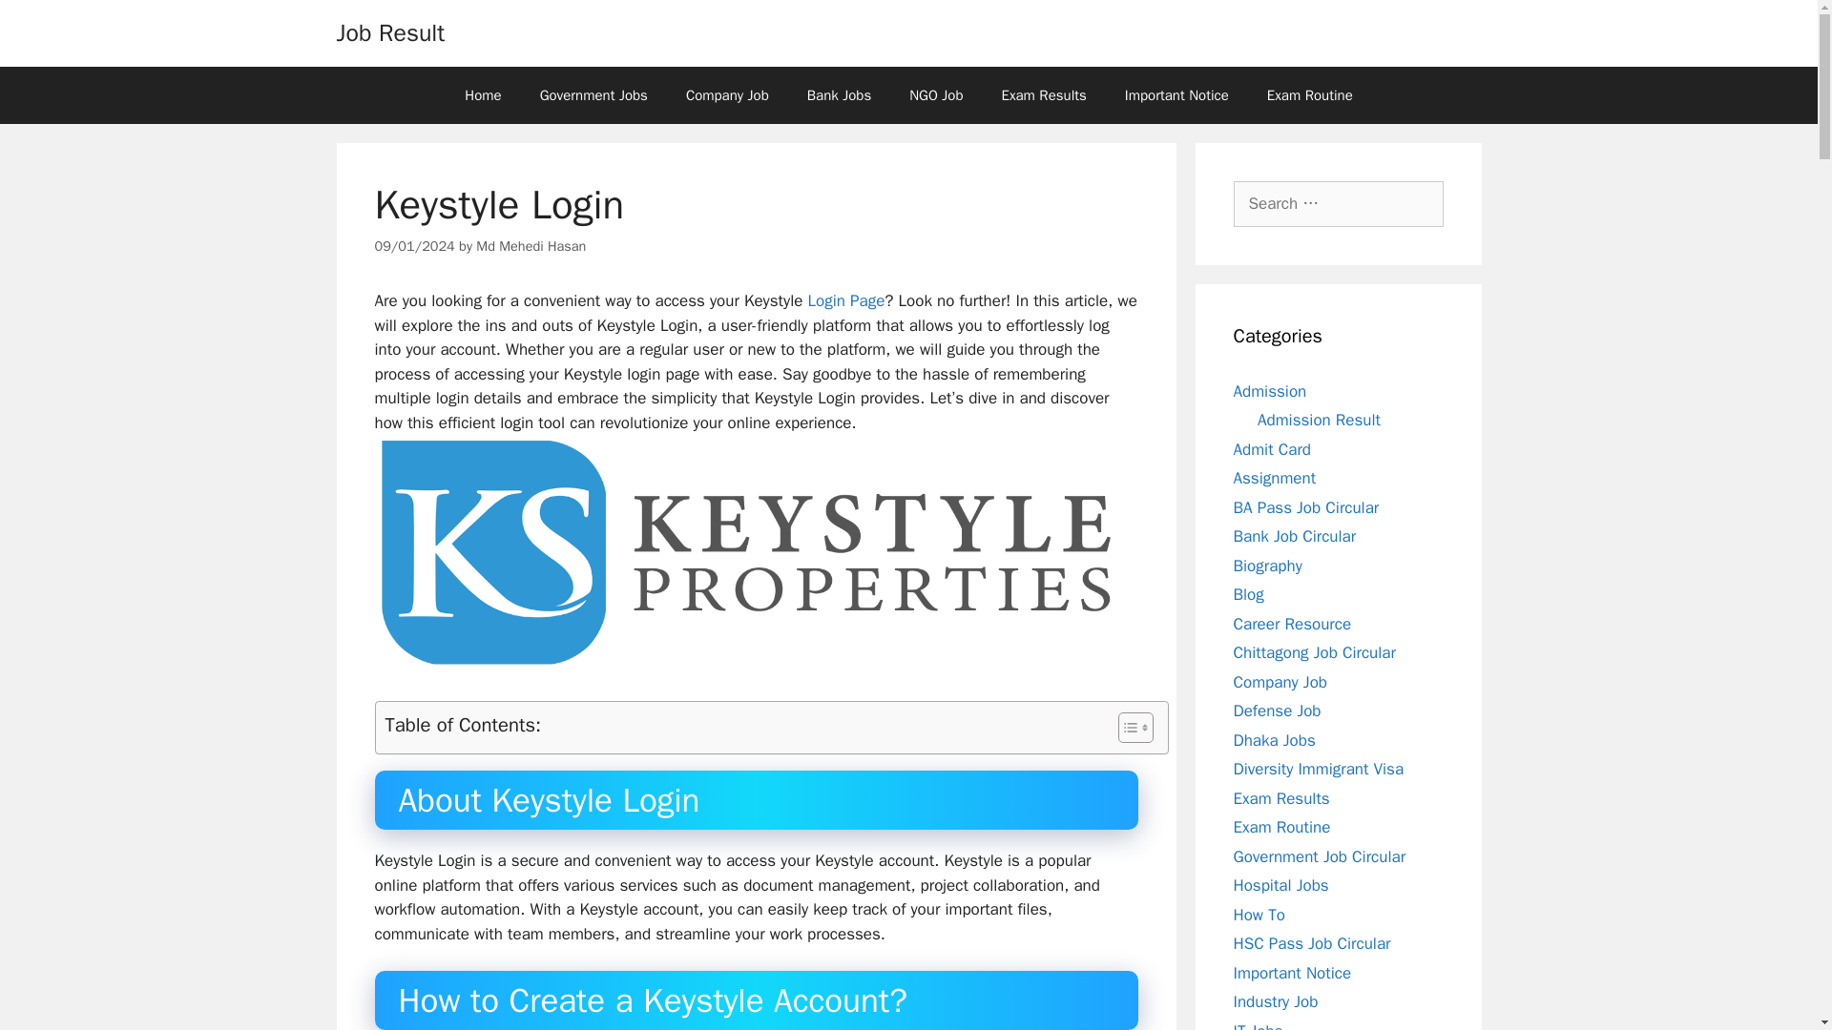  What do you see at coordinates (936, 95) in the screenshot?
I see `NGO Job` at bounding box center [936, 95].